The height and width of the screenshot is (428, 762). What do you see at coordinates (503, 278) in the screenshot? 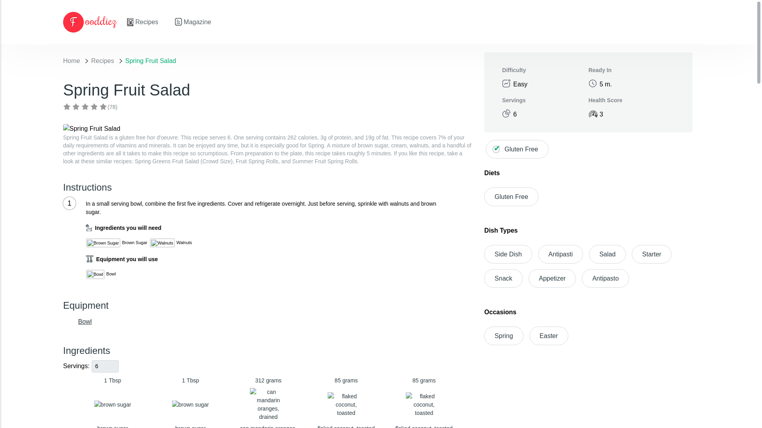
I see `Easter` at bounding box center [503, 278].